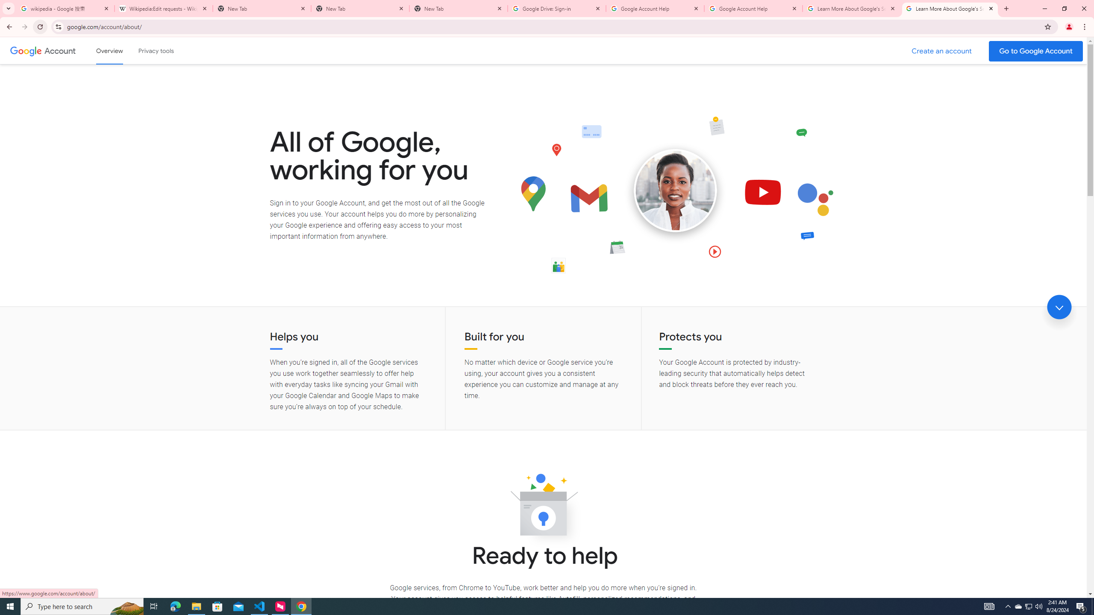  What do you see at coordinates (360, 9) in the screenshot?
I see `New Tab` at bounding box center [360, 9].